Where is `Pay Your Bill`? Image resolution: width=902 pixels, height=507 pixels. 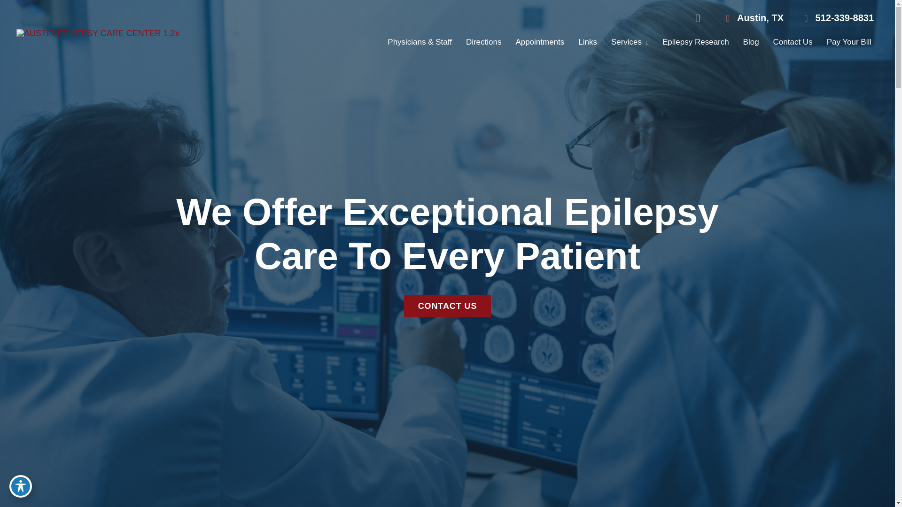 Pay Your Bill is located at coordinates (849, 42).